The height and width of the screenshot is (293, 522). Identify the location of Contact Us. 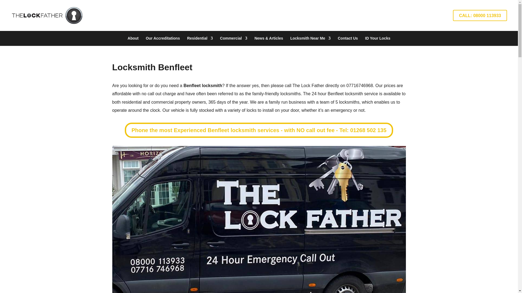
(347, 38).